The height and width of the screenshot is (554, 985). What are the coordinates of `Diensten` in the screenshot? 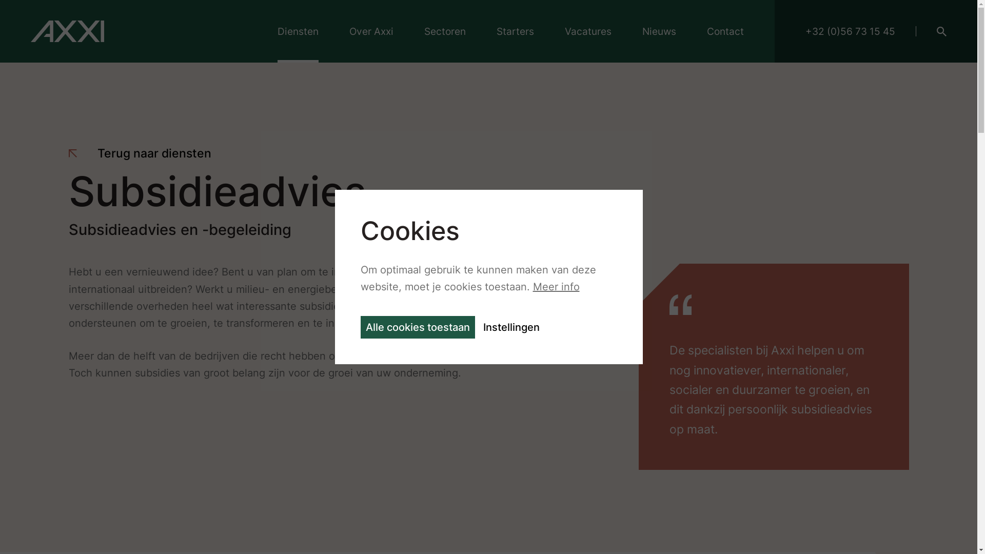 It's located at (298, 31).